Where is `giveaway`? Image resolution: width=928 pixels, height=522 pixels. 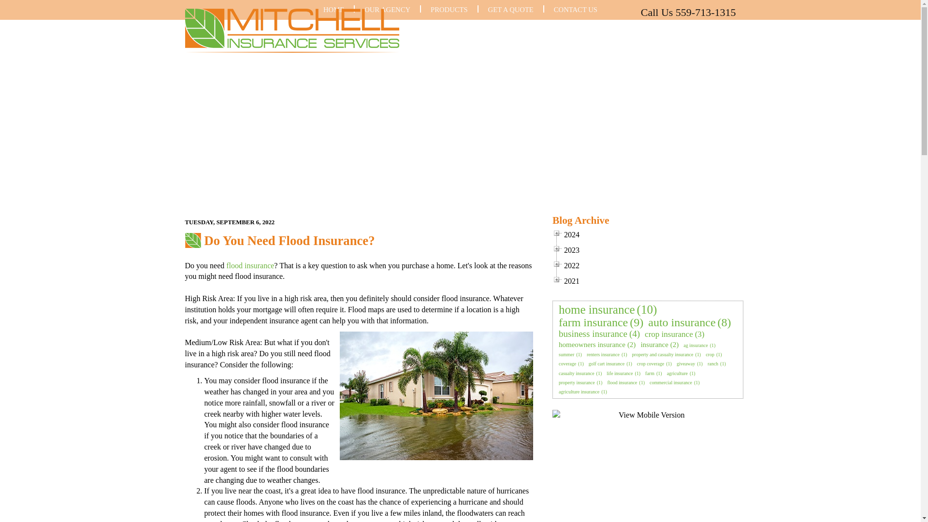
giveaway is located at coordinates (685, 363).